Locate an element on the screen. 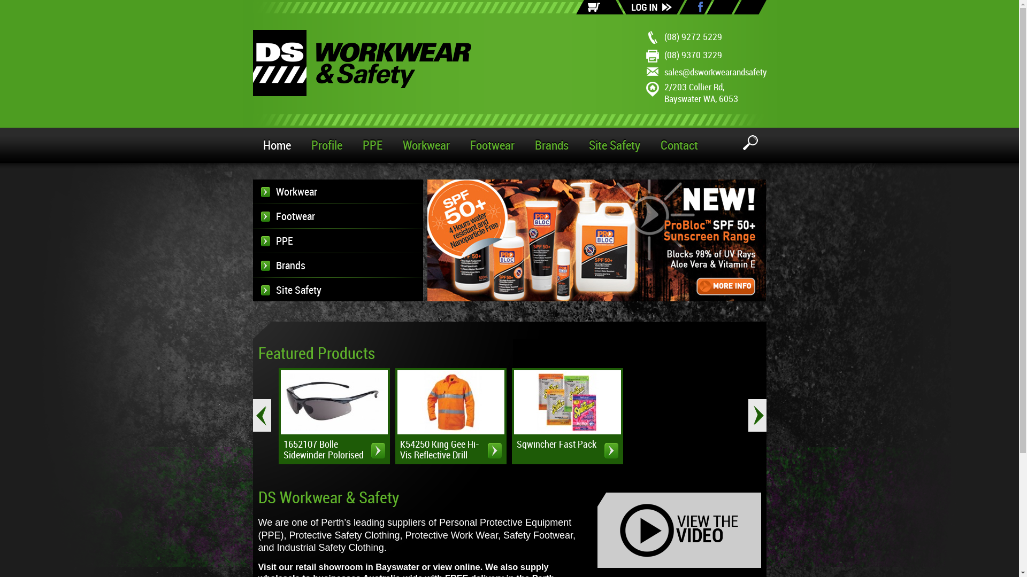 The image size is (1027, 577). PPE is located at coordinates (338, 241).